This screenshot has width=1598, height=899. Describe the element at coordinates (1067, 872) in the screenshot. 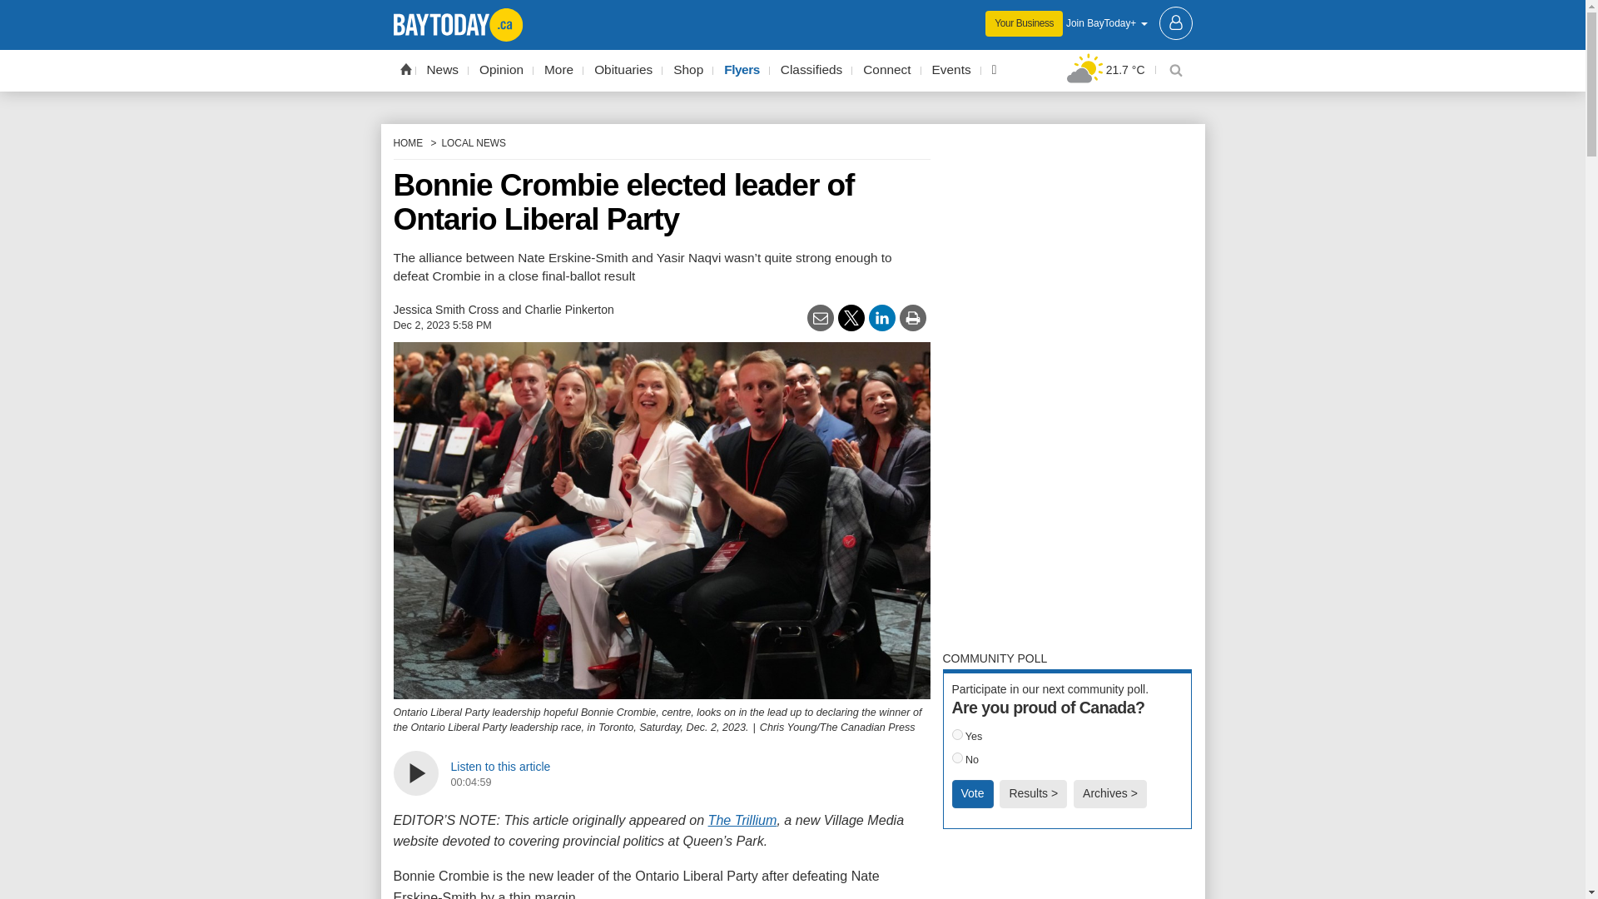

I see `3rd party ad content` at that location.